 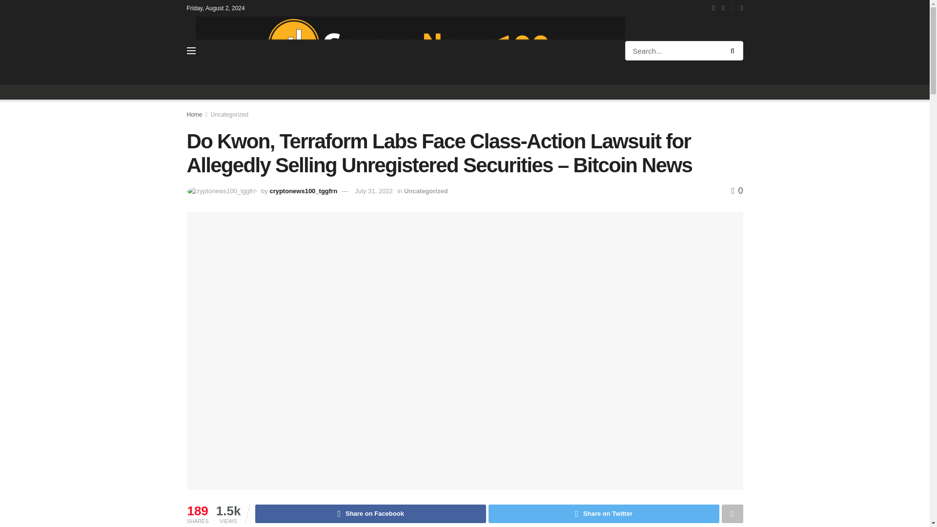 What do you see at coordinates (604, 513) in the screenshot?
I see `Share on Twitter` at bounding box center [604, 513].